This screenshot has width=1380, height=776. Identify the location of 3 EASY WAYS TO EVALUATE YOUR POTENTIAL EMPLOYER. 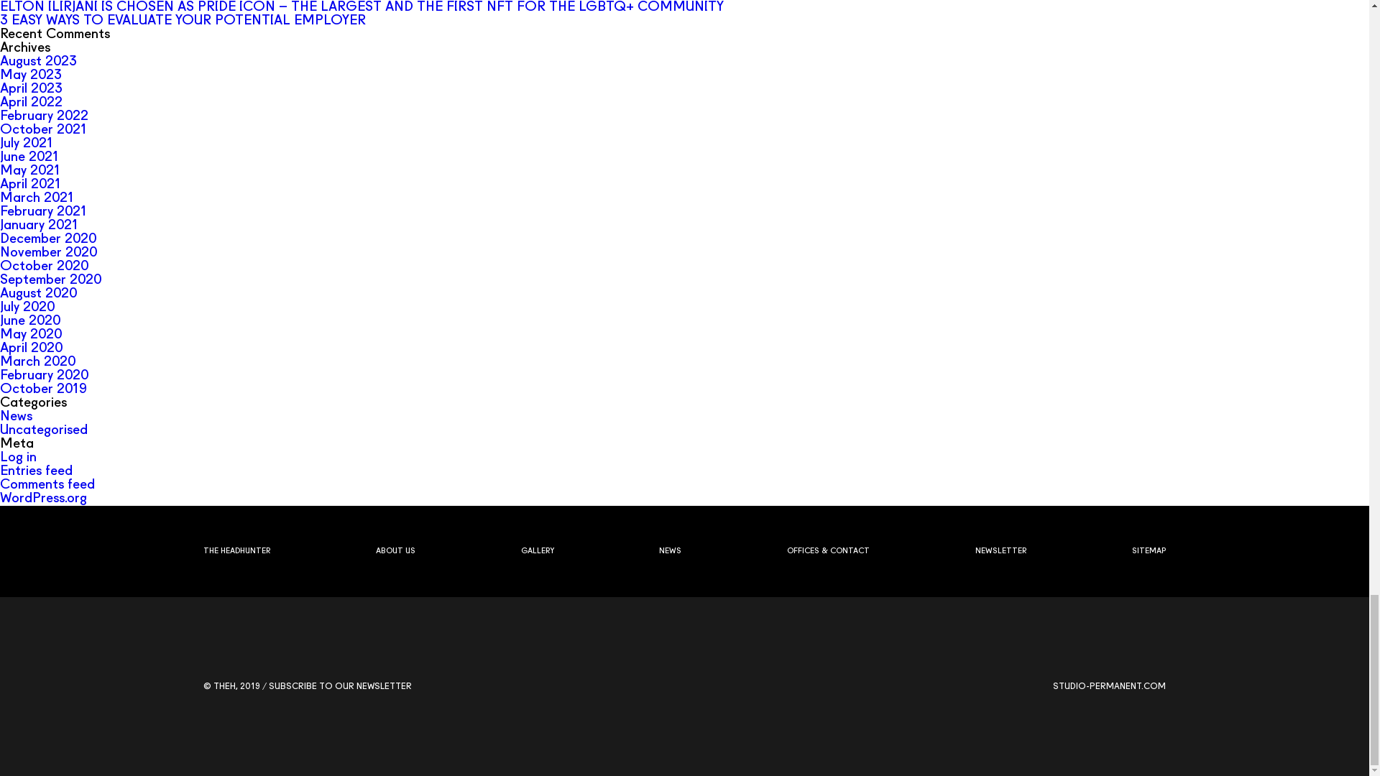
(183, 21).